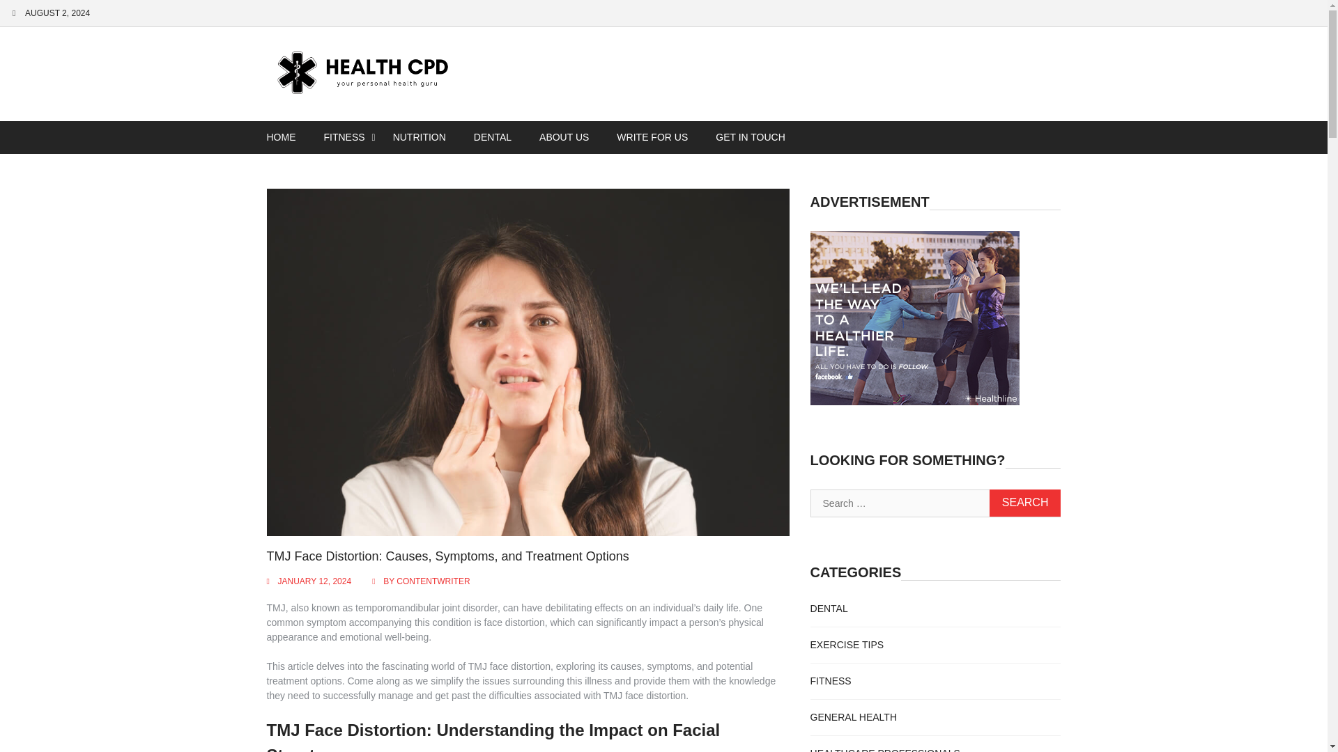 The image size is (1338, 752). Describe the element at coordinates (1025, 503) in the screenshot. I see `Search` at that location.